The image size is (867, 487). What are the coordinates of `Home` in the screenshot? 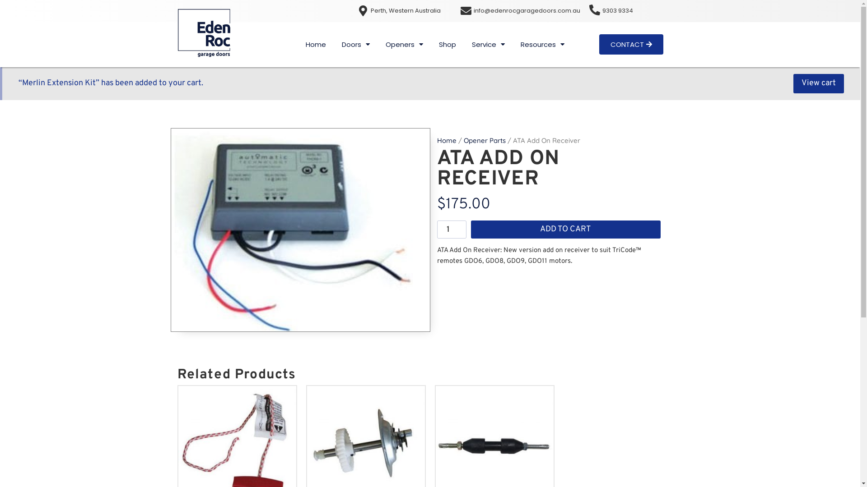 It's located at (447, 141).